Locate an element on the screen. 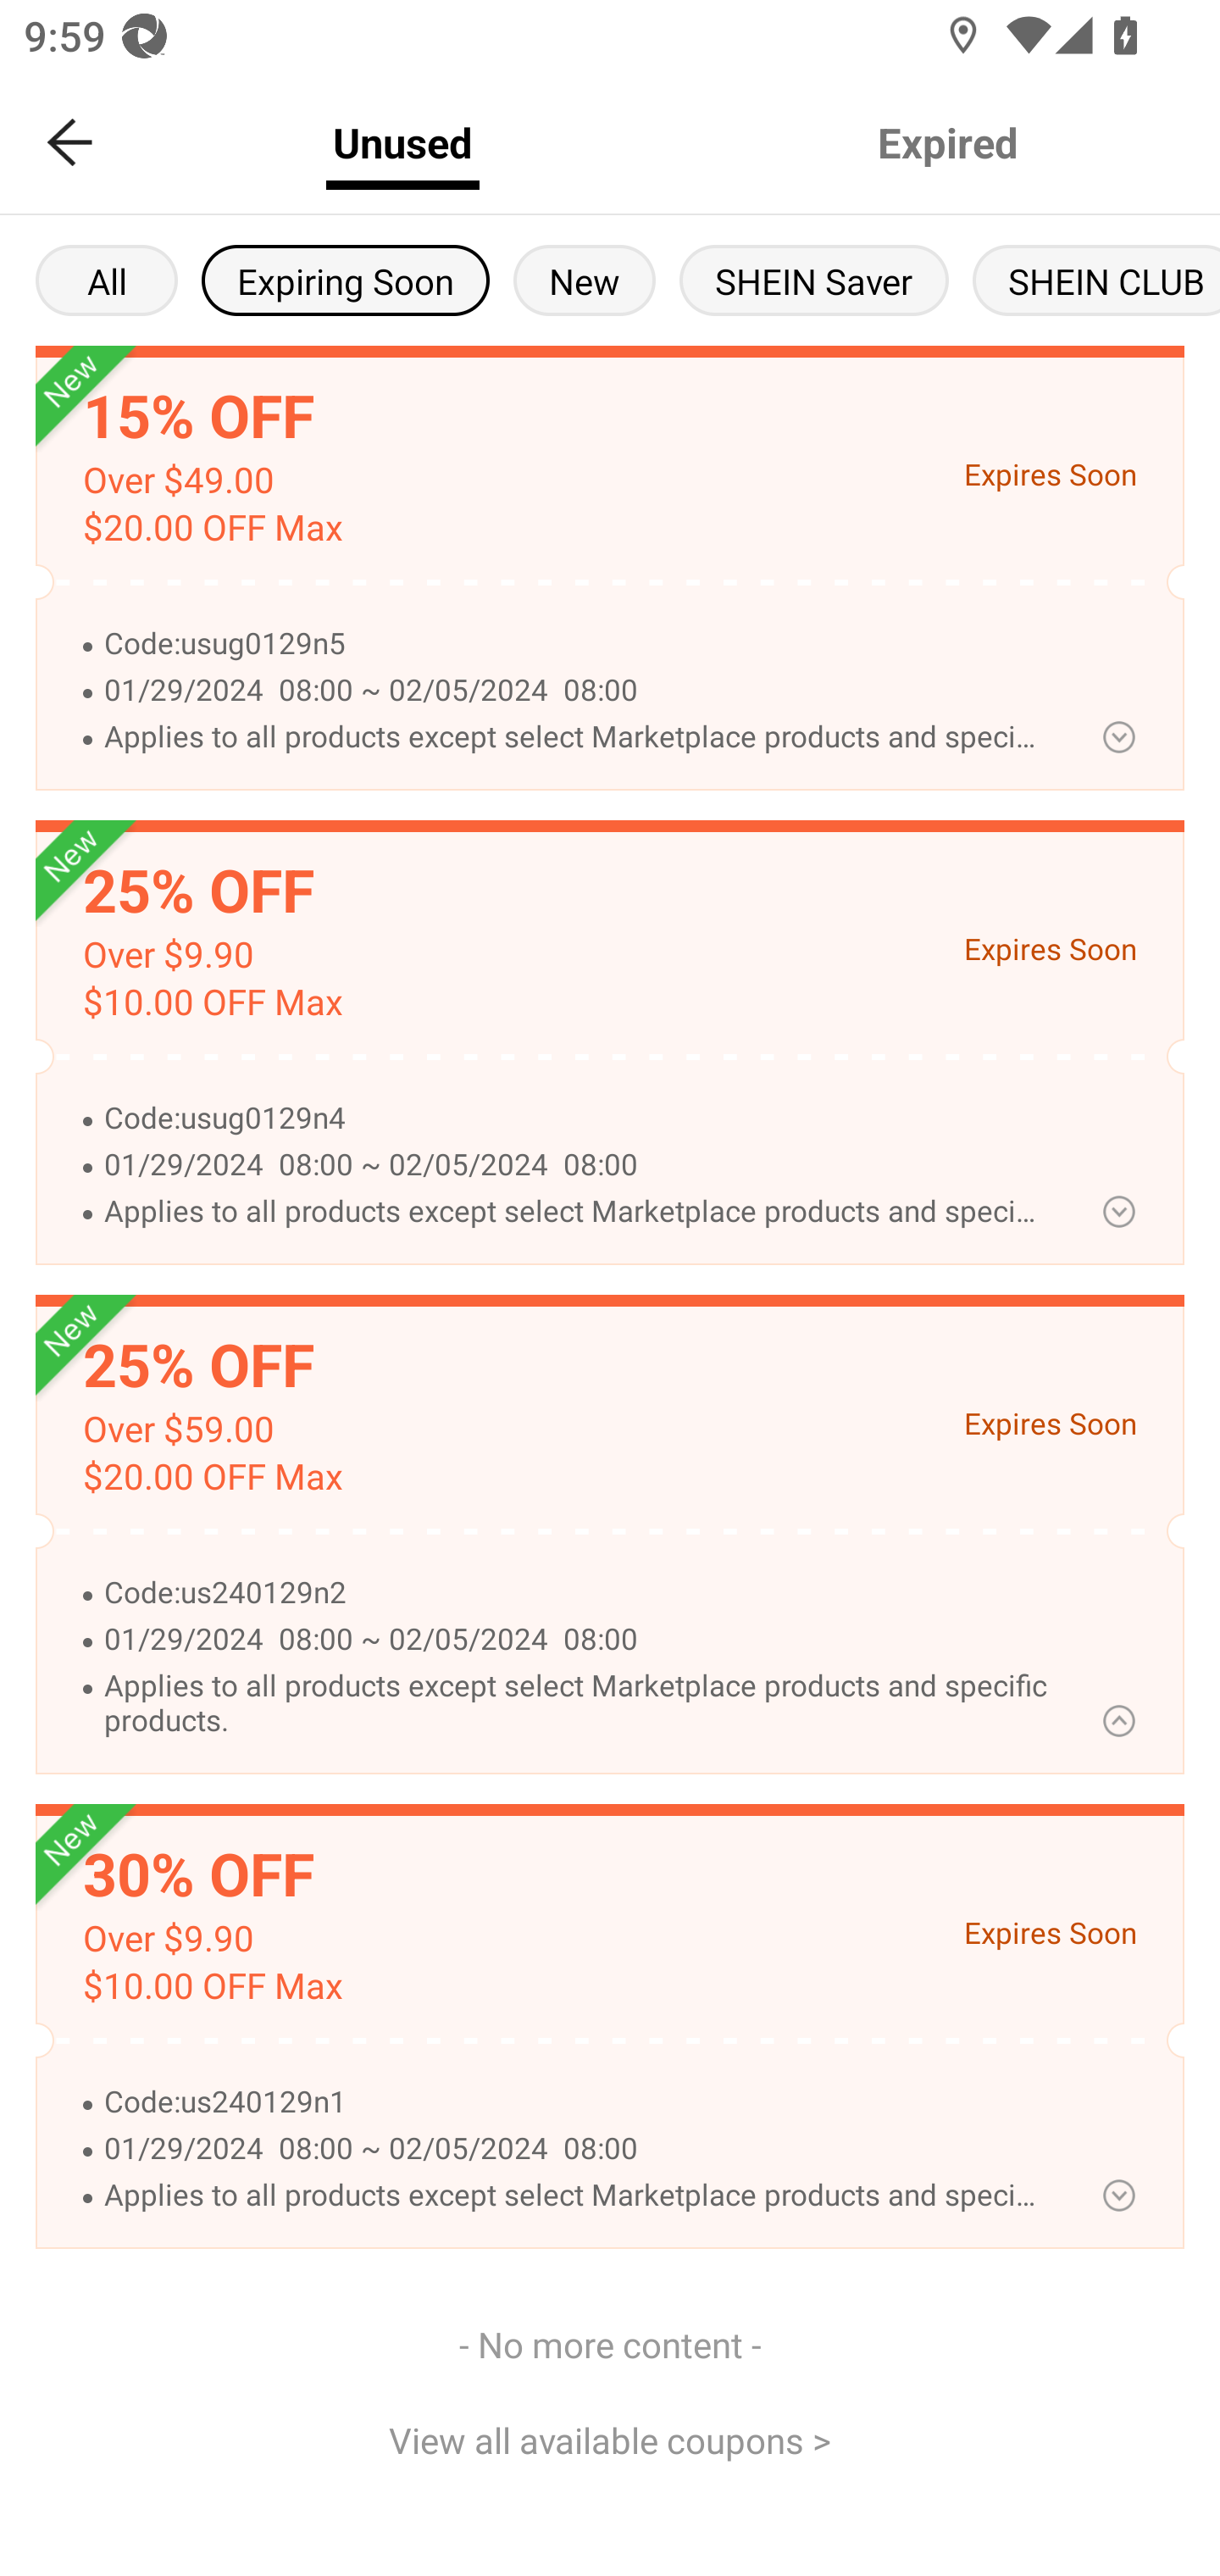 This screenshot has height=2576, width=1220. 01/29/2024  08:00 ~ 02/05/2024  08:00 is located at coordinates (575, 1639).